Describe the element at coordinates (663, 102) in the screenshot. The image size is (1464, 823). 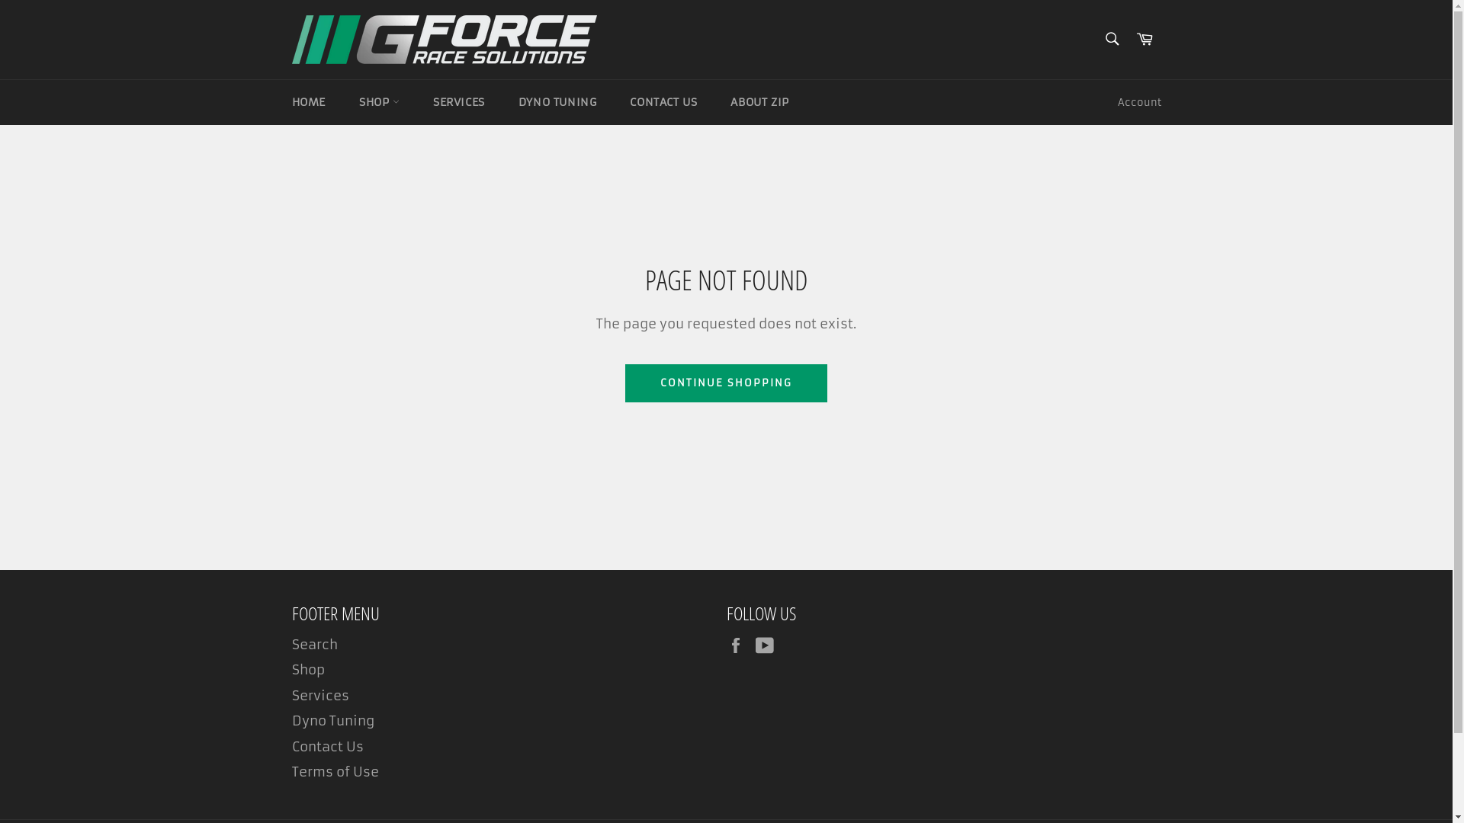
I see `CONTACT US` at that location.